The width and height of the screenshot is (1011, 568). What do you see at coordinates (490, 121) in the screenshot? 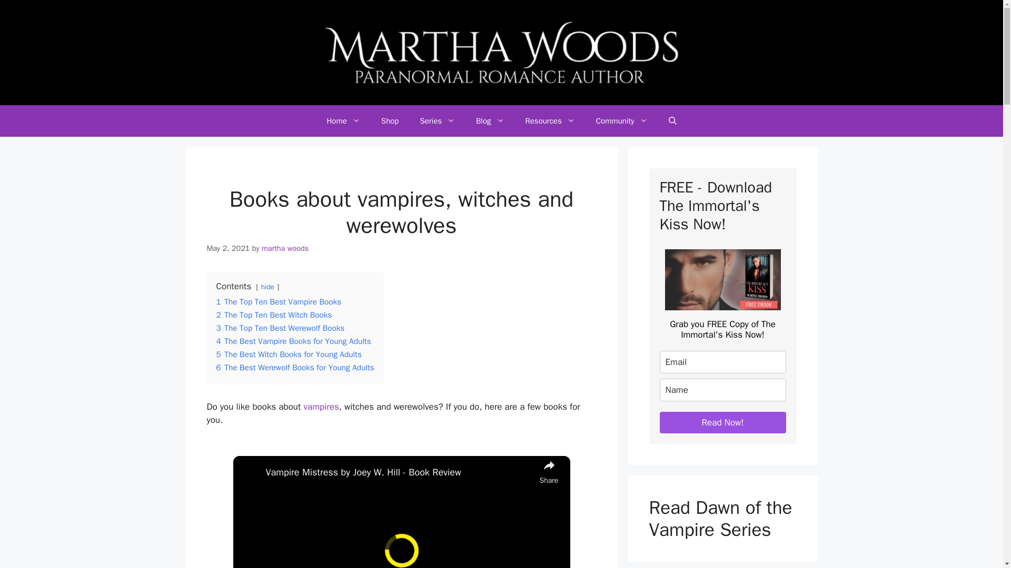
I see `Blog` at bounding box center [490, 121].